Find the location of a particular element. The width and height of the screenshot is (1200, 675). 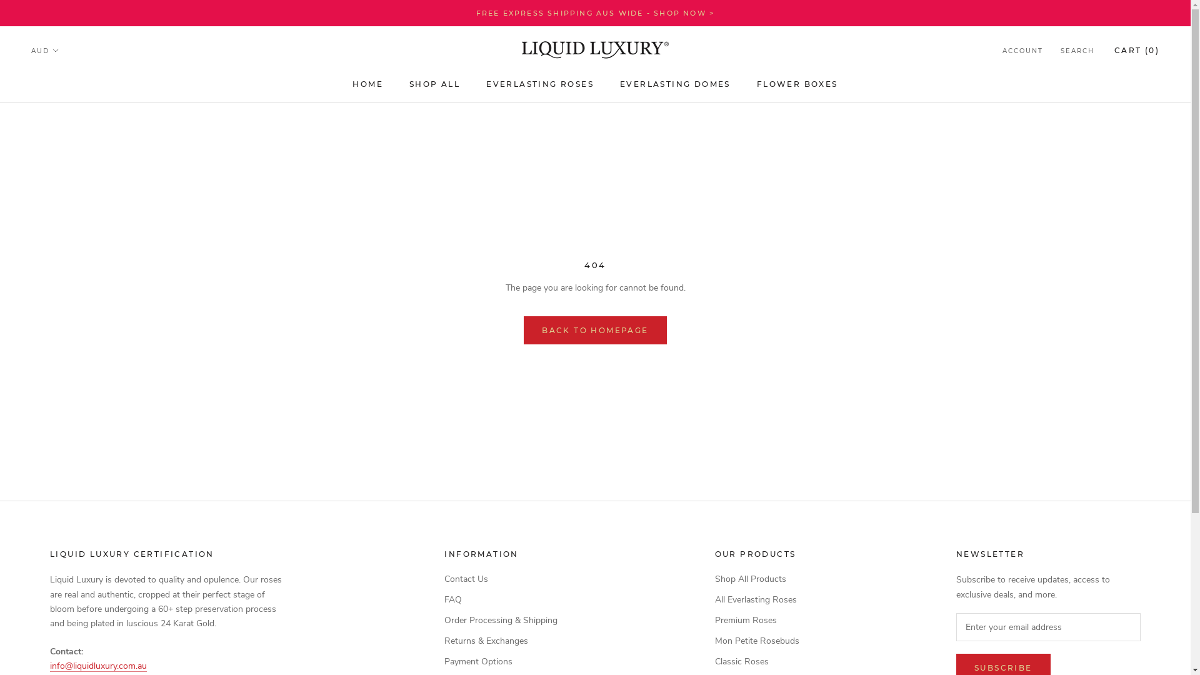

FAQ is located at coordinates (501, 600).